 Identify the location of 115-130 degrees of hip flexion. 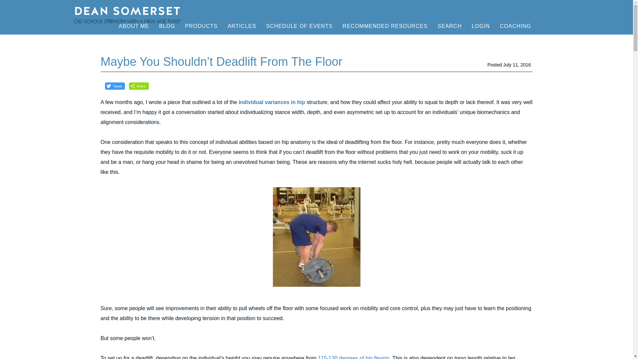
(354, 357).